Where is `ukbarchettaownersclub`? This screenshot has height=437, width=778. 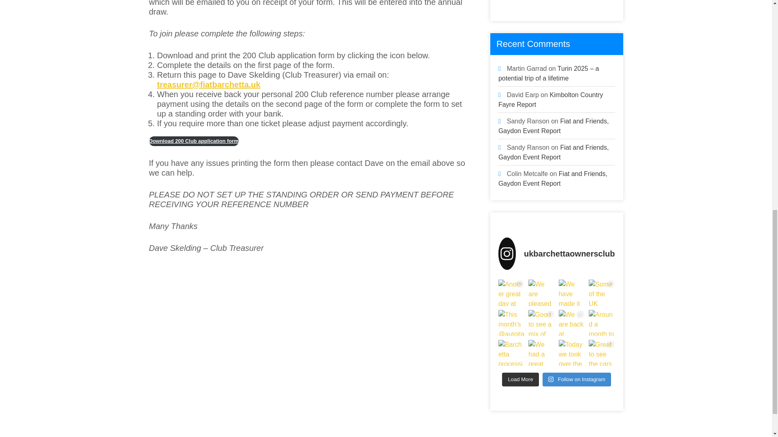
ukbarchettaownersclub is located at coordinates (557, 254).